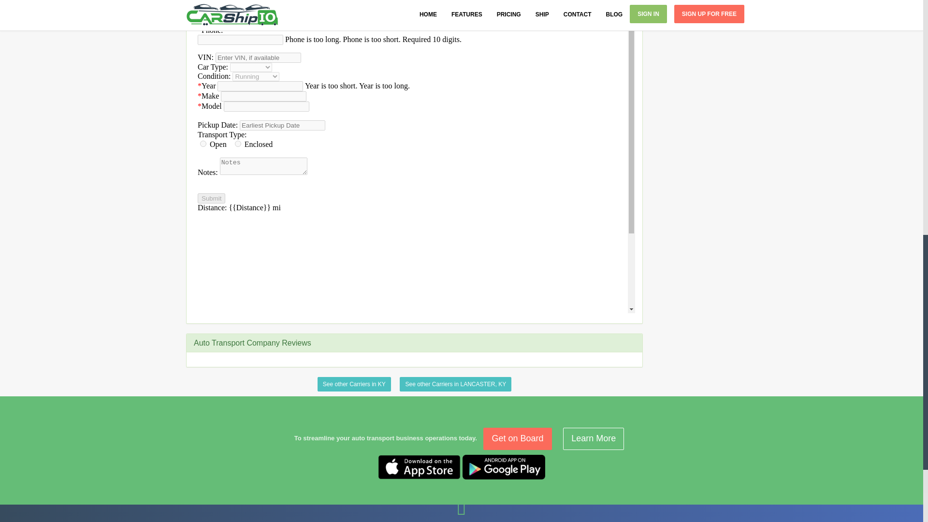  Describe the element at coordinates (517, 438) in the screenshot. I see `Get on Board` at that location.